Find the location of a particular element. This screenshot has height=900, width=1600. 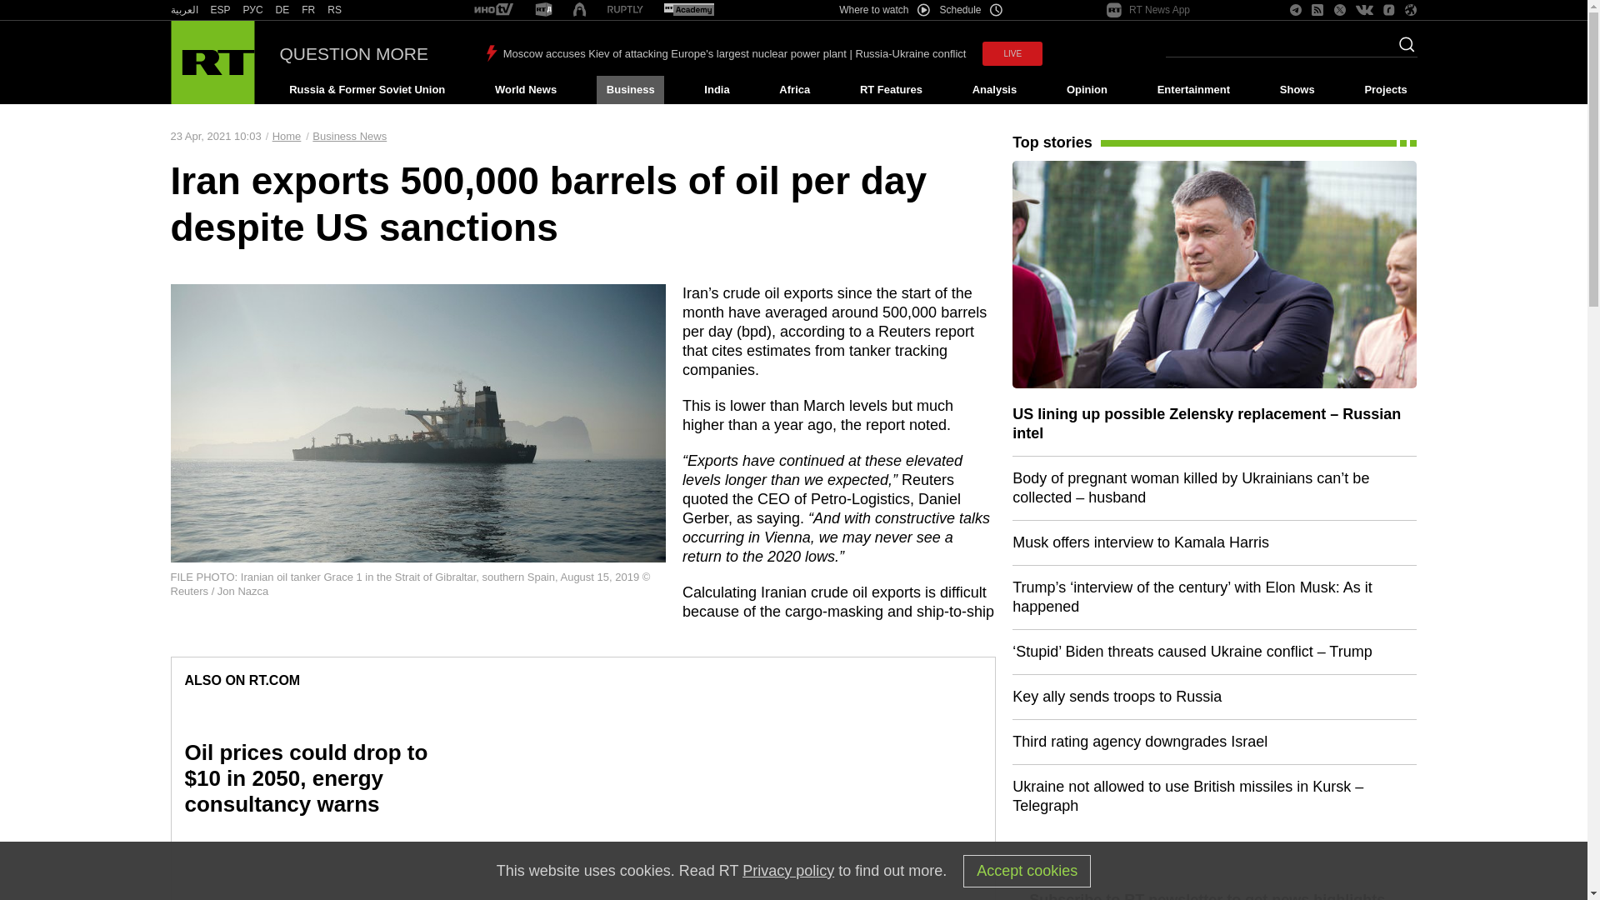

RT  is located at coordinates (253, 10).